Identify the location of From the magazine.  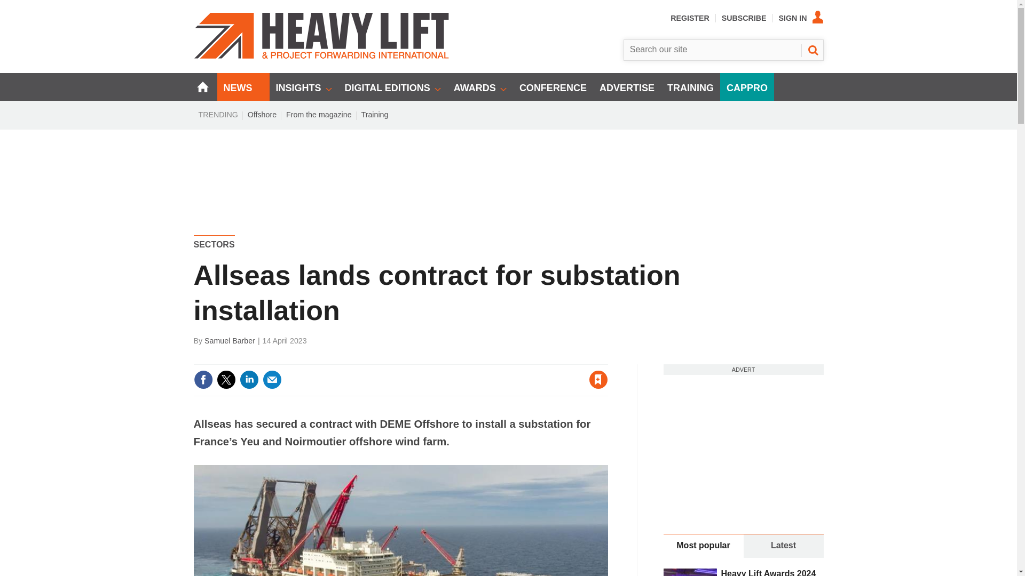
(319, 114).